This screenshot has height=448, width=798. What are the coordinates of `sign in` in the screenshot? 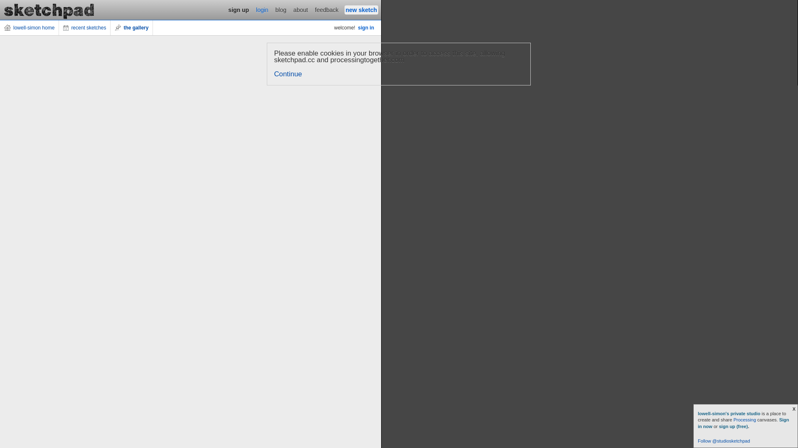 It's located at (366, 28).